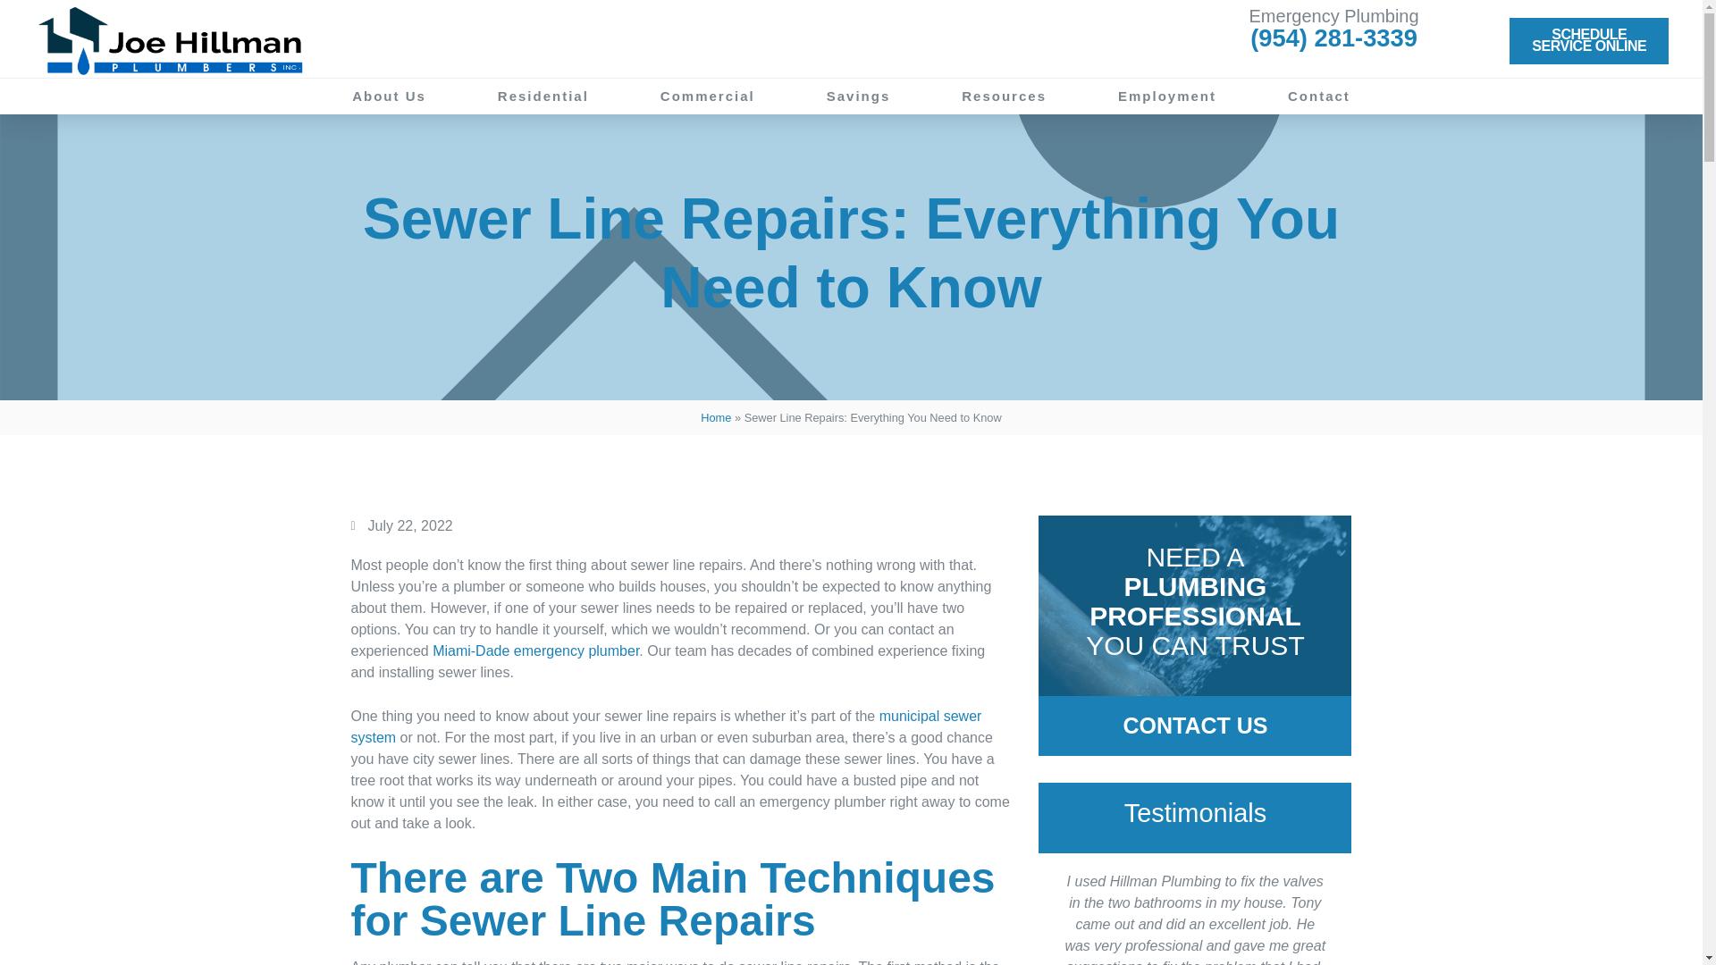 The image size is (1716, 965). What do you see at coordinates (1167, 96) in the screenshot?
I see `Residential` at bounding box center [1167, 96].